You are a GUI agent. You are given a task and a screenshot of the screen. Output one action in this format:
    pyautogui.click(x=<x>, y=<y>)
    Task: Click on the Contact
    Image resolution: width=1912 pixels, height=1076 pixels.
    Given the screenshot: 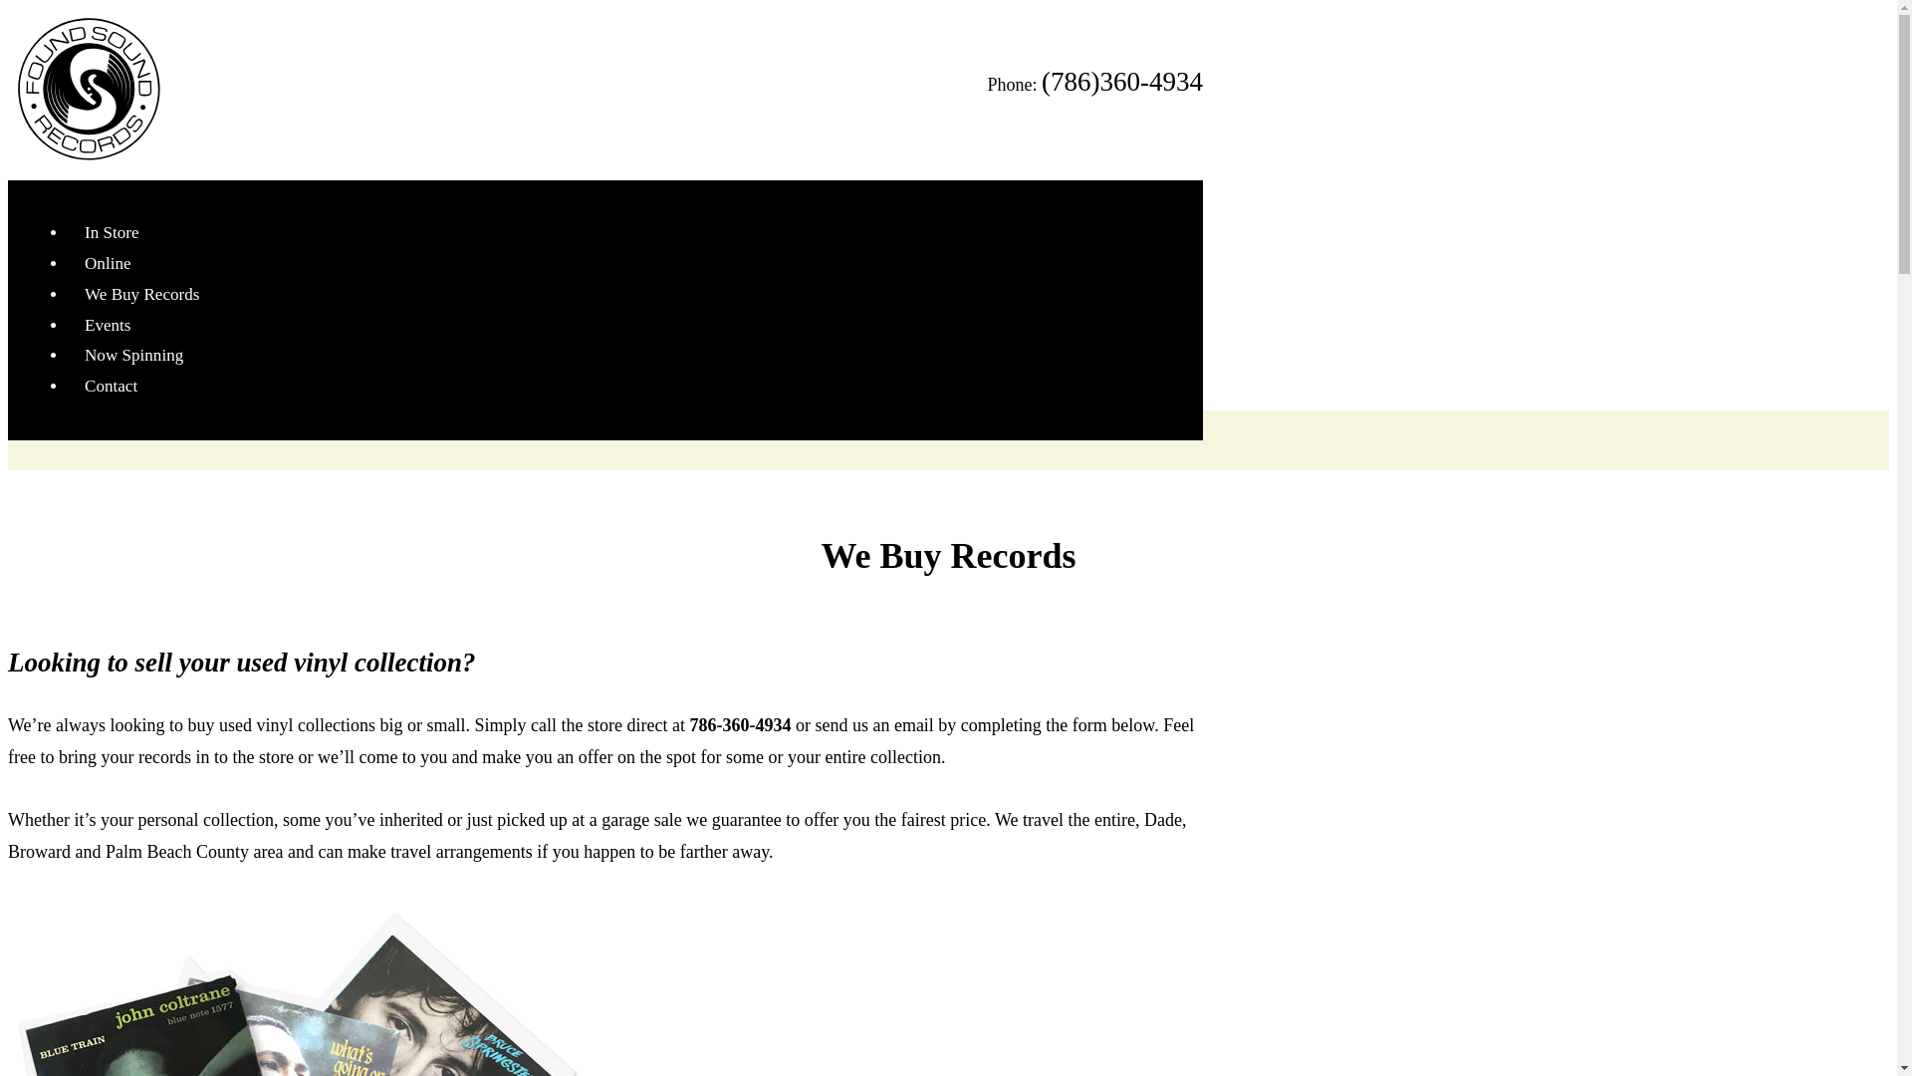 What is the action you would take?
    pyautogui.click(x=111, y=387)
    